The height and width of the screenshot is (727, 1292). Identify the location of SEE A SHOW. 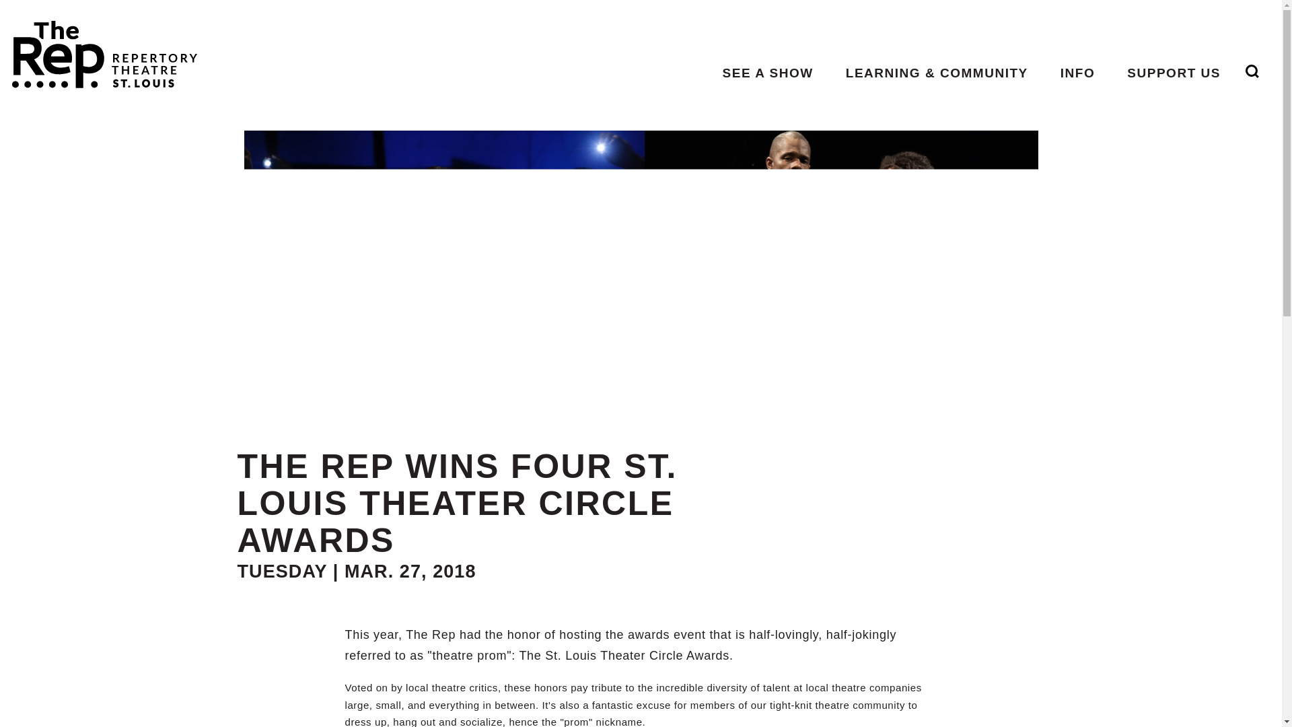
(768, 73).